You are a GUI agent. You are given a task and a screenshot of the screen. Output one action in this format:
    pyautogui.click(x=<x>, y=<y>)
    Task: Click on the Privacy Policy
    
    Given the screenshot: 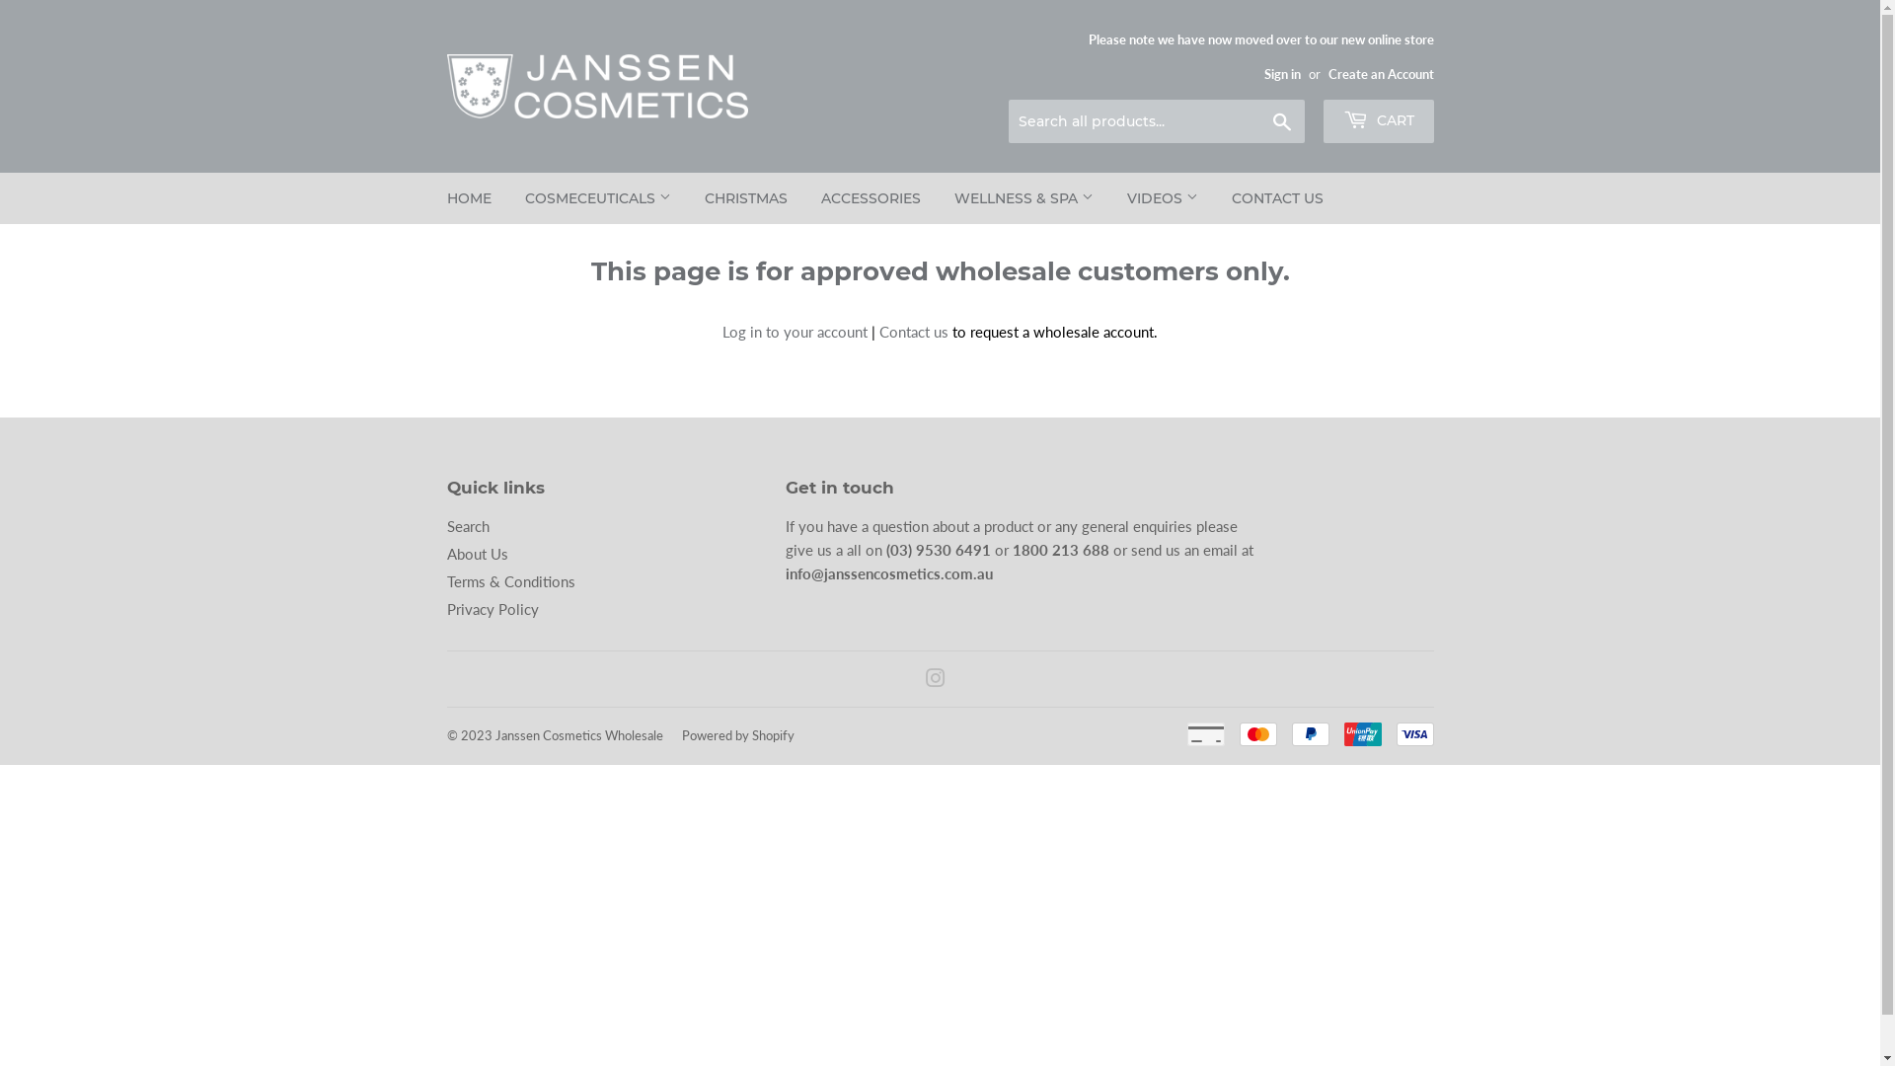 What is the action you would take?
    pyautogui.click(x=492, y=609)
    